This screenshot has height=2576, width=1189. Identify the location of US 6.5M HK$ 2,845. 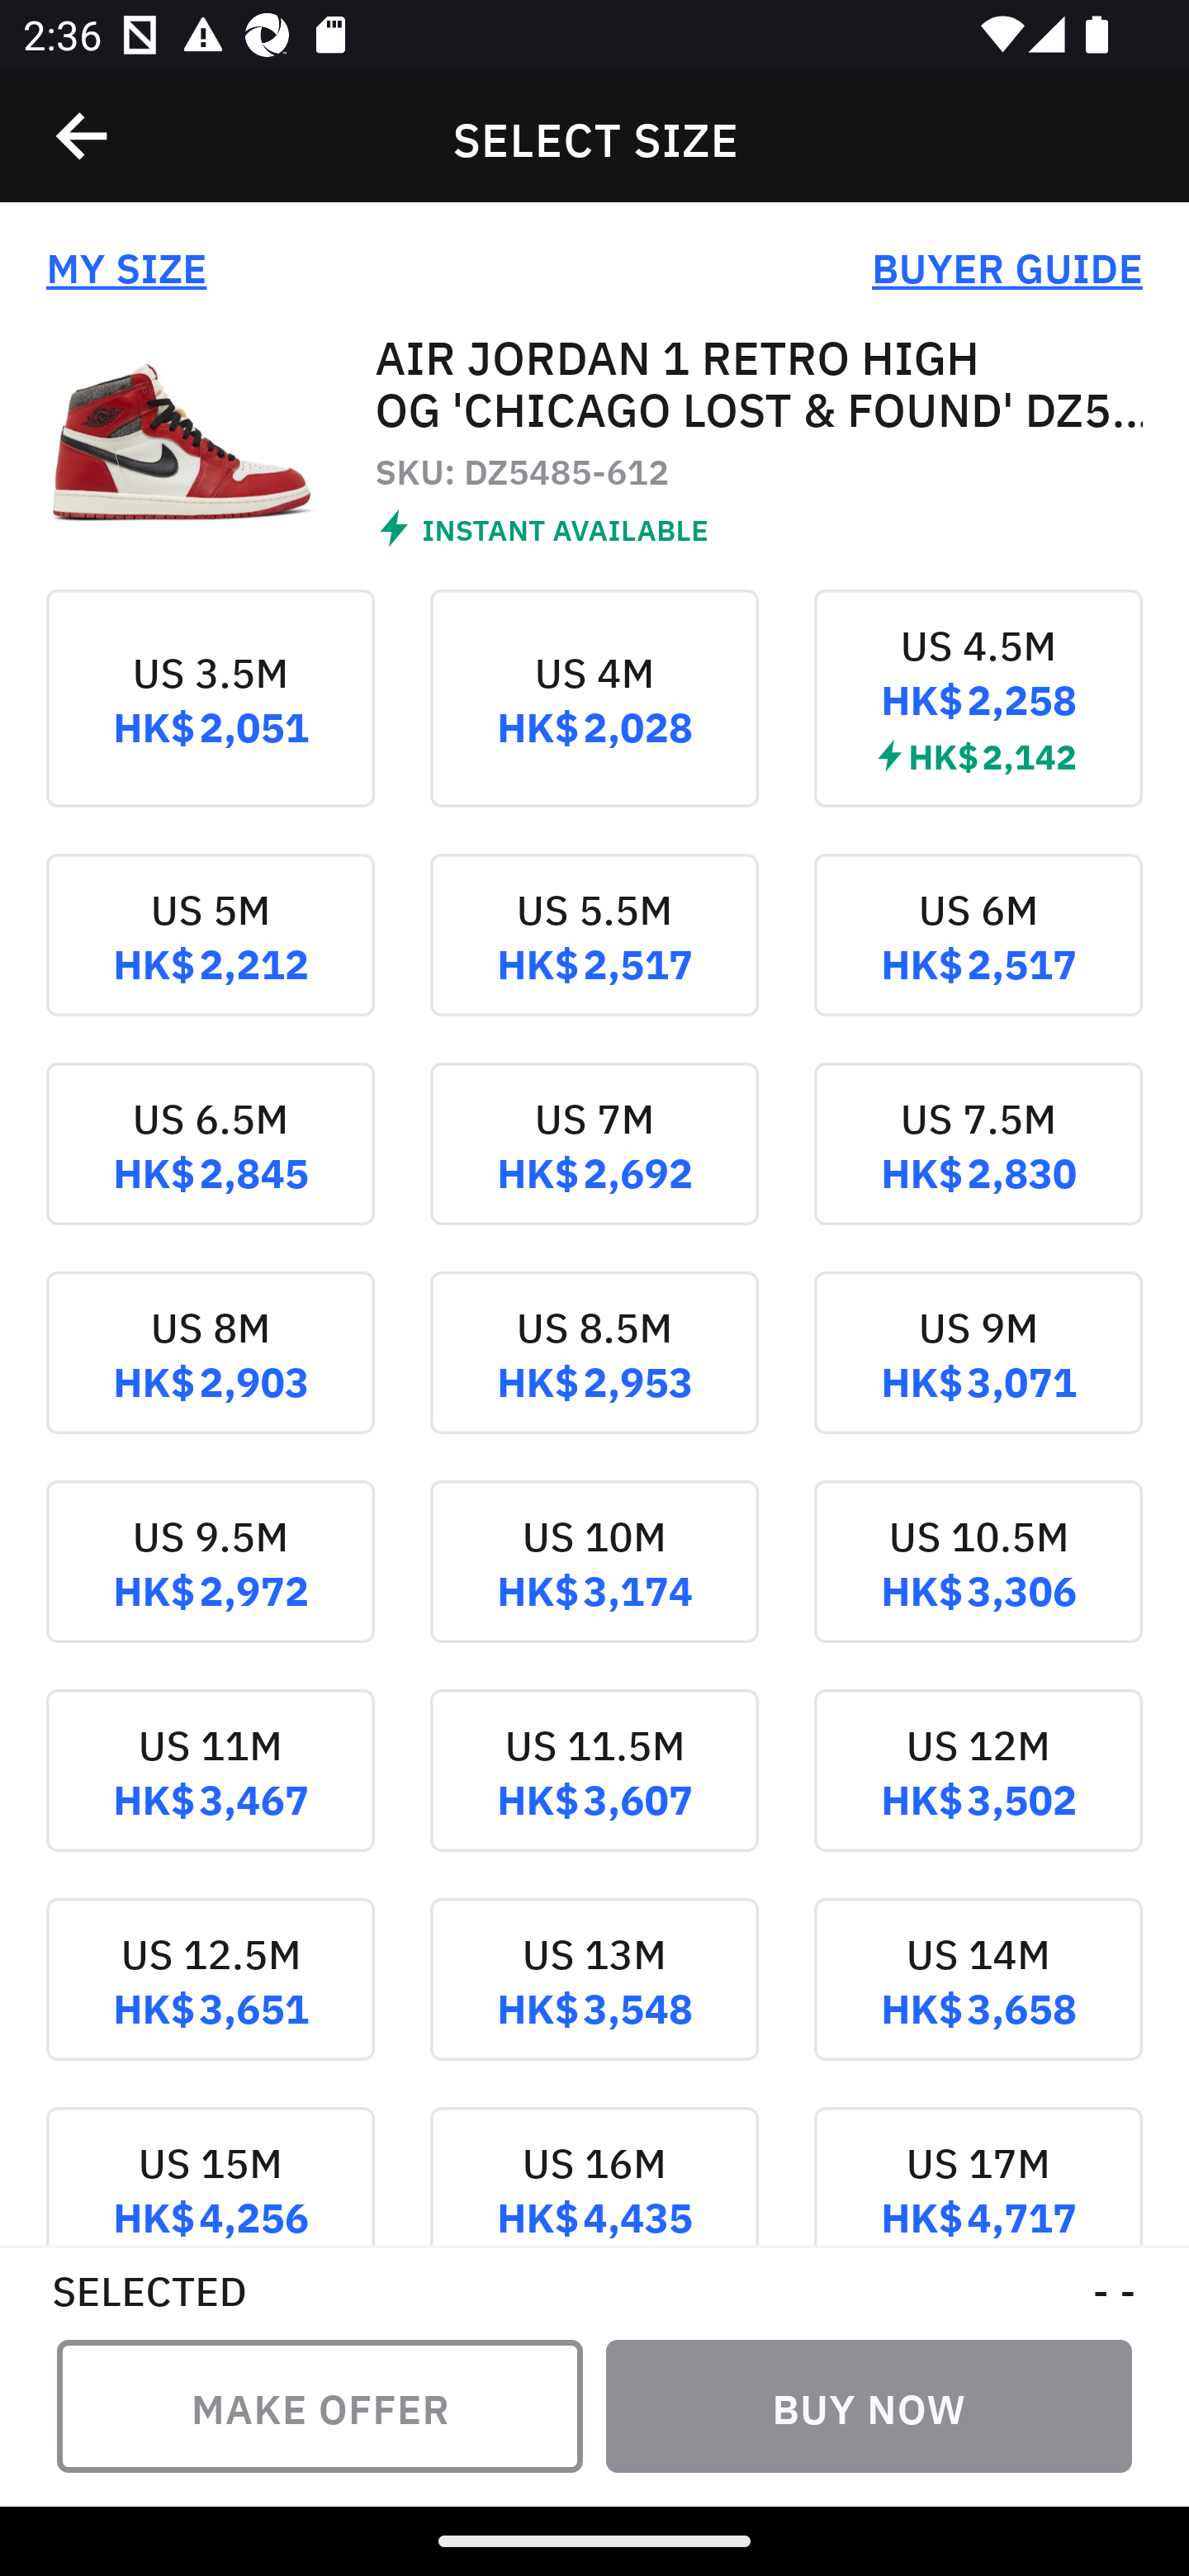
(210, 1167).